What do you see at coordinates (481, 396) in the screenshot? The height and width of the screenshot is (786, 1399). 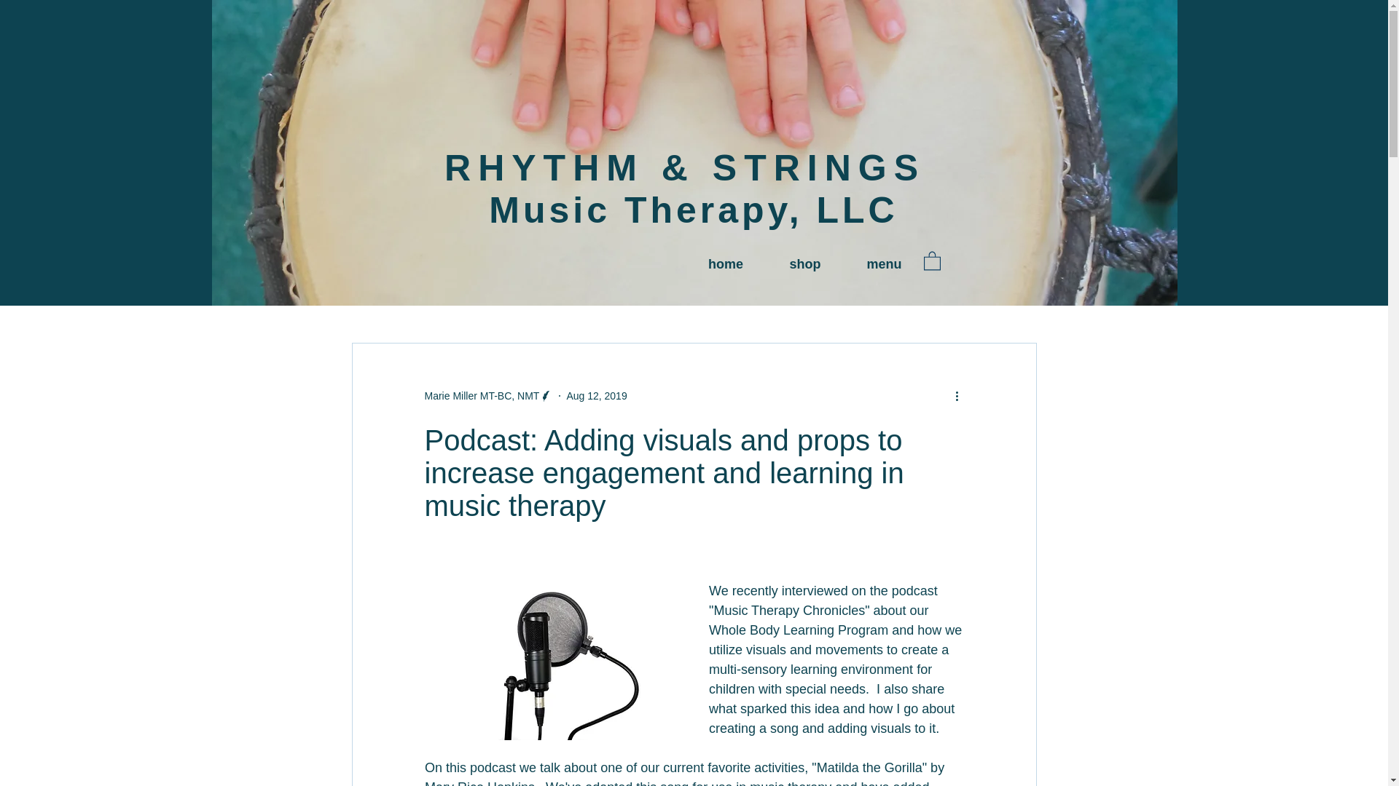 I see `Marie Miller MT-BC, NMT` at bounding box center [481, 396].